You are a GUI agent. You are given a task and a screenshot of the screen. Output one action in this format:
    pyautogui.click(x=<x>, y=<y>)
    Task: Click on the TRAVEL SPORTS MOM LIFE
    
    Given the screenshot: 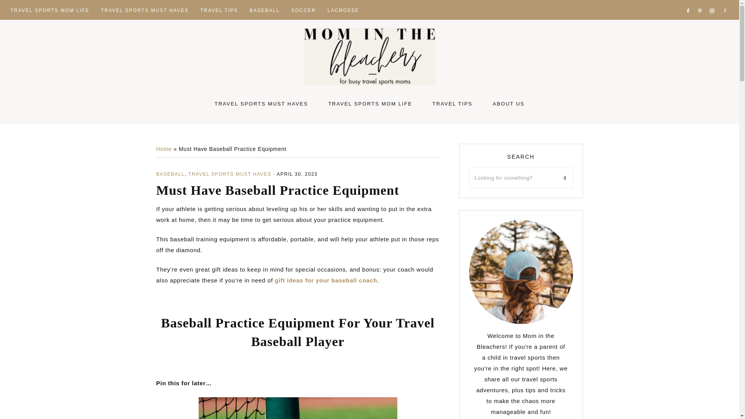 What is the action you would take?
    pyautogui.click(x=370, y=103)
    